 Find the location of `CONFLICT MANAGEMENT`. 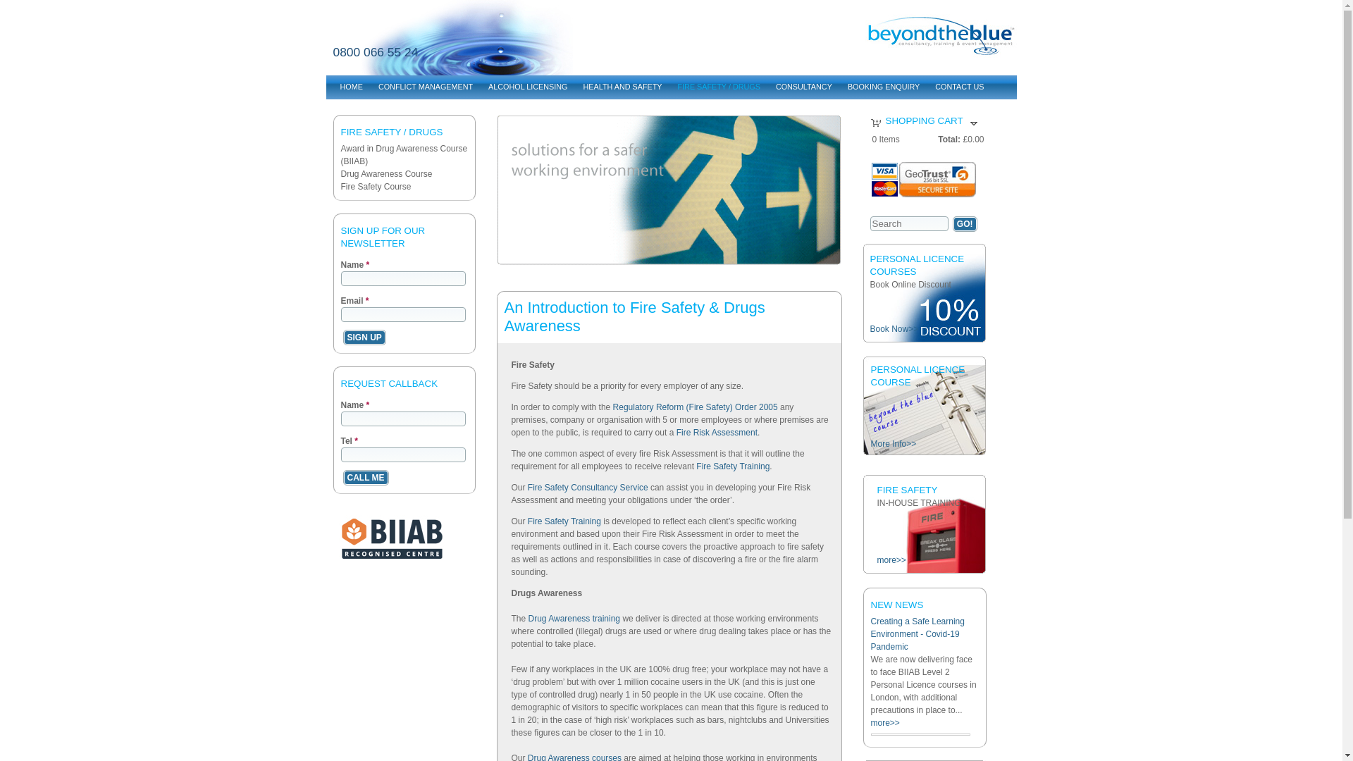

CONFLICT MANAGEMENT is located at coordinates (424, 86).